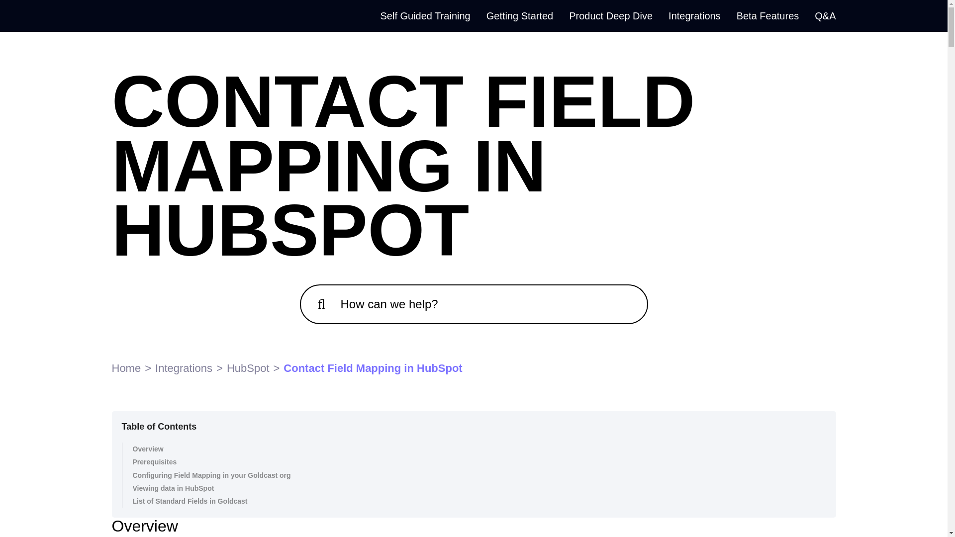 The image size is (955, 537). Describe the element at coordinates (425, 16) in the screenshot. I see `Self Guided Training` at that location.